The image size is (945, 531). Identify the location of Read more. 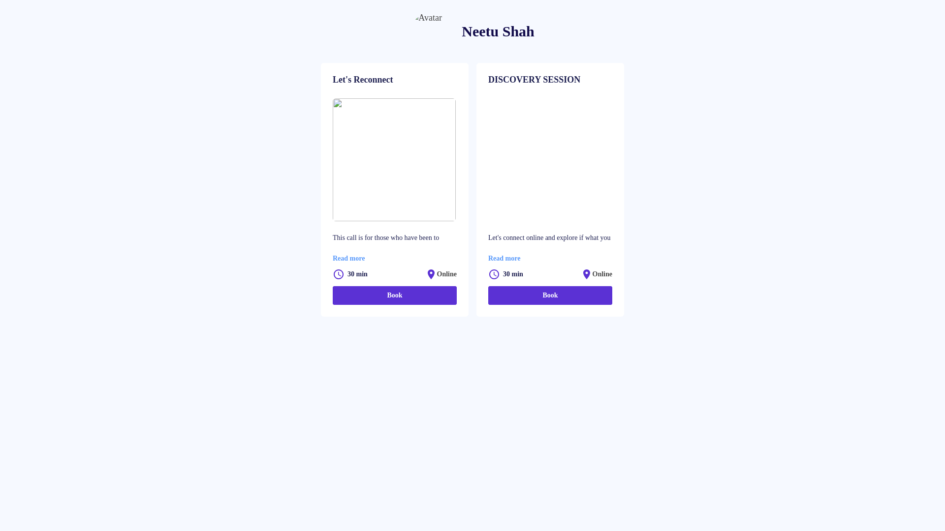
(348, 259).